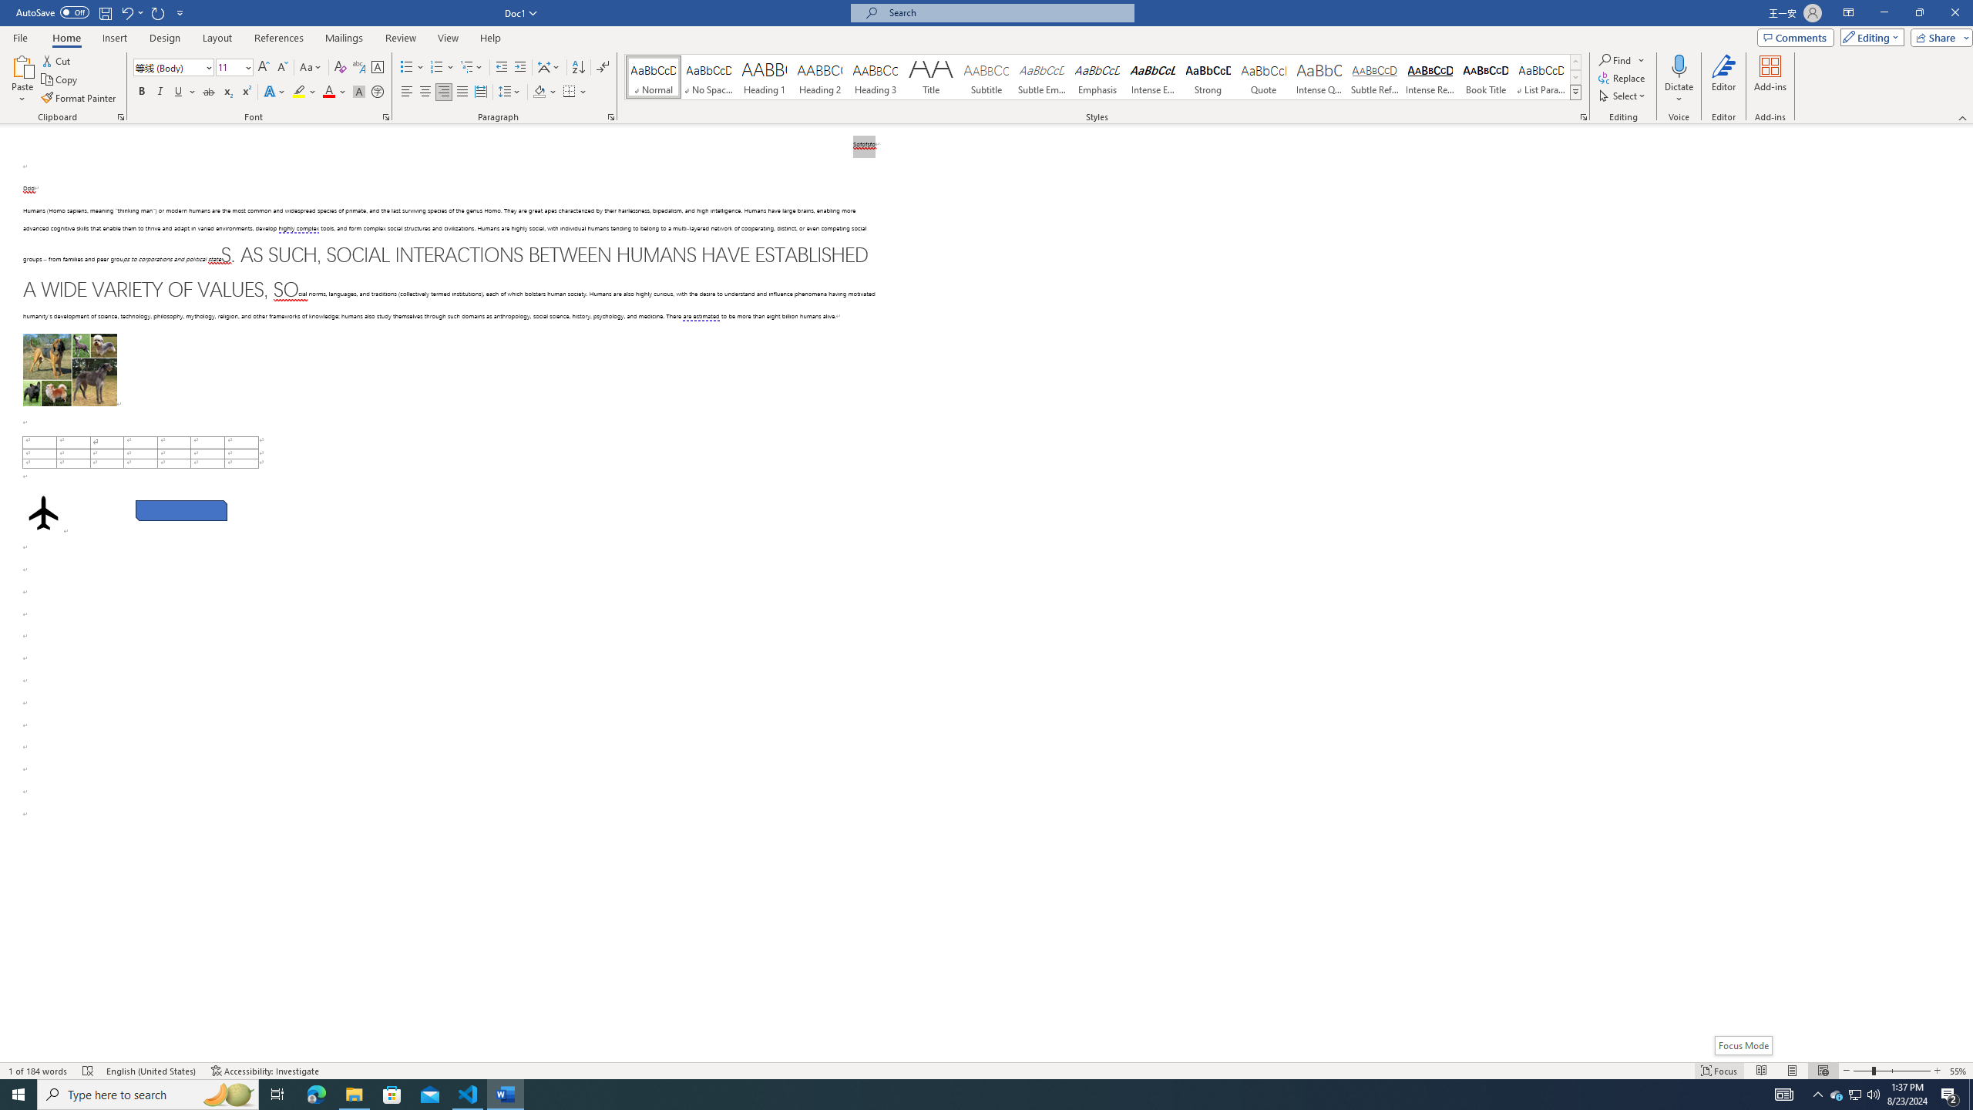 The image size is (1973, 1110). I want to click on Quote, so click(1264, 77).